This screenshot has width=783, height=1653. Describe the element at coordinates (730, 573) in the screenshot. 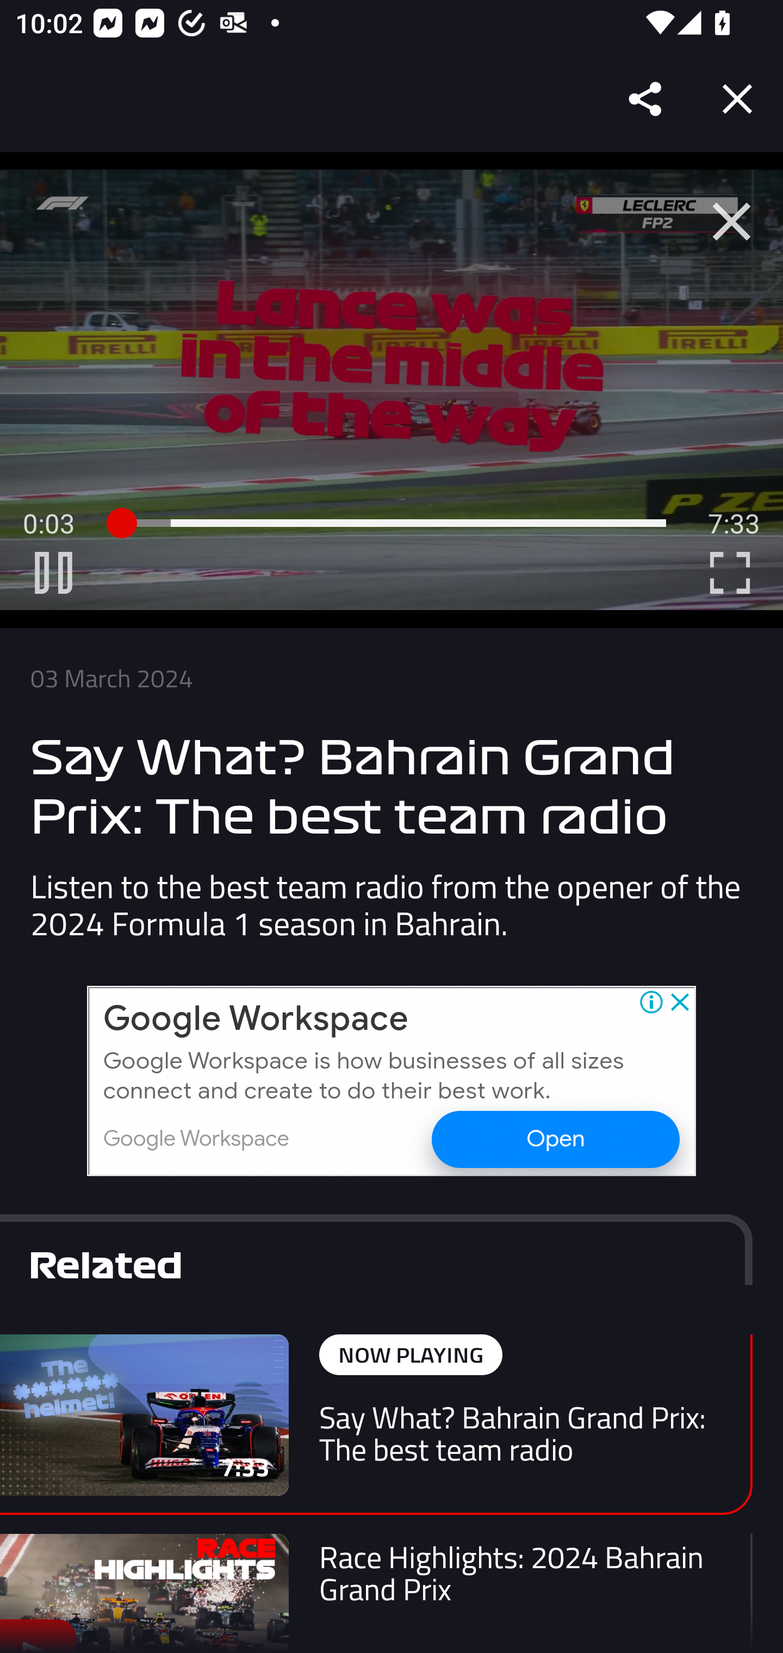

I see `C Enter Fullscreen` at that location.